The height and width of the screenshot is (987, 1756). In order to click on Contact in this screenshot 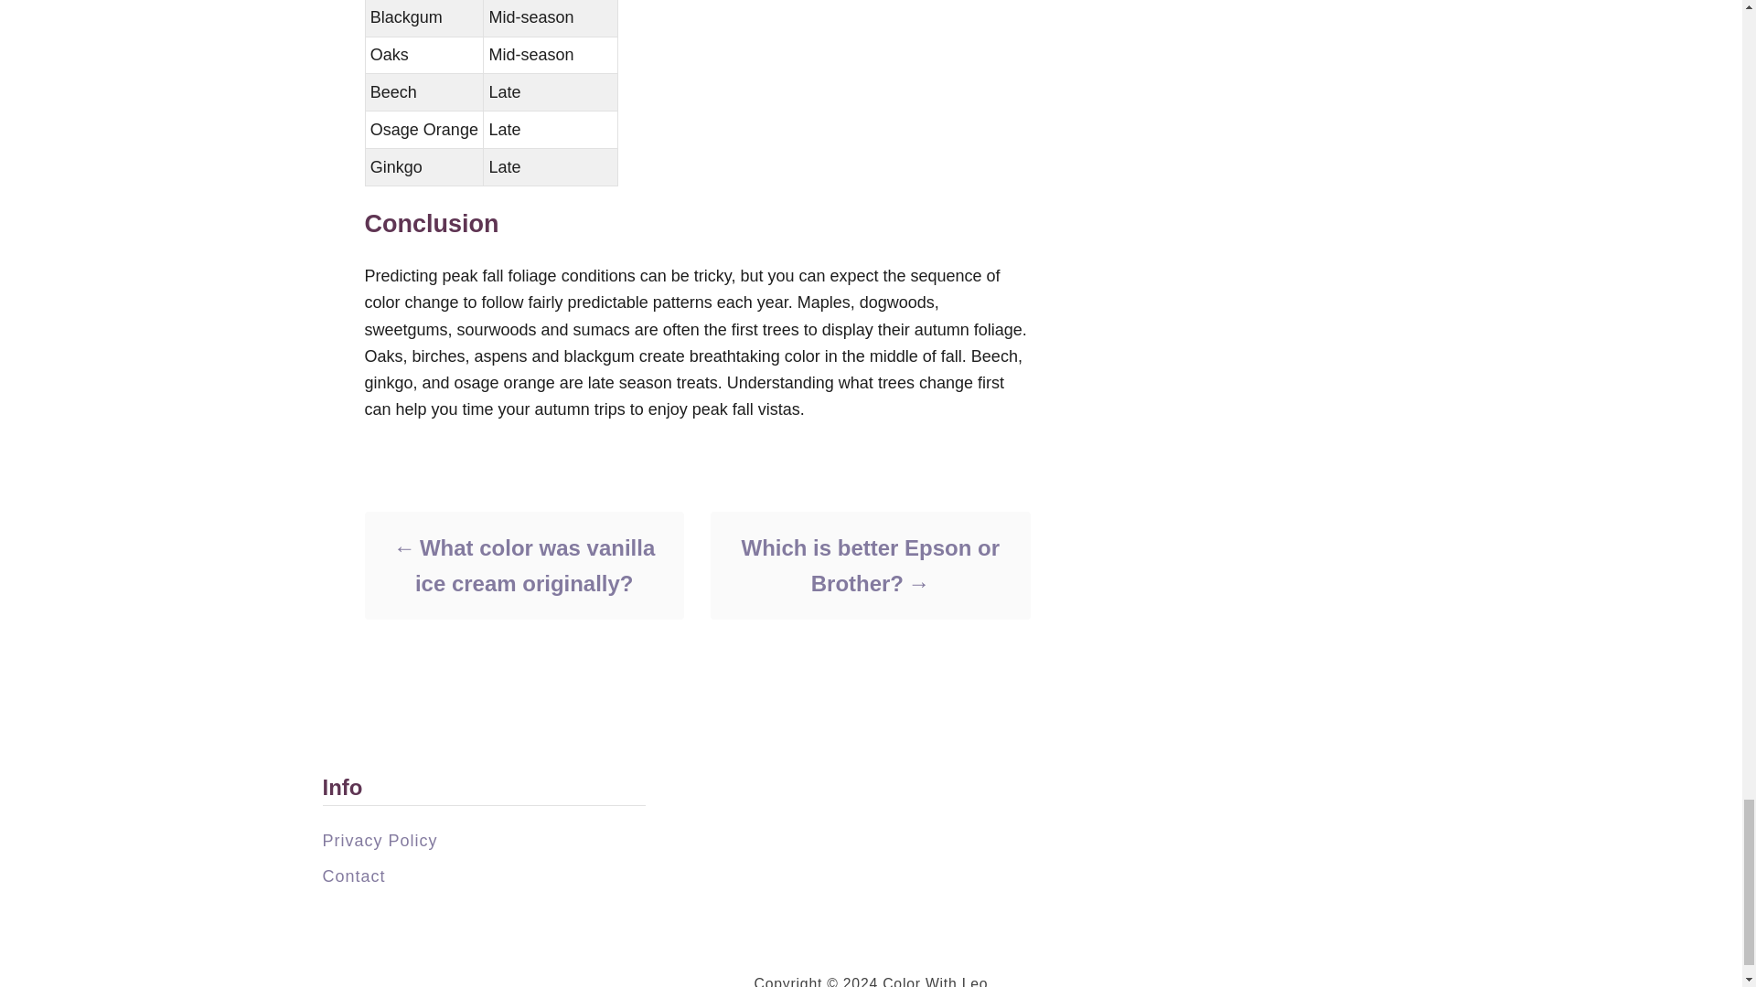, I will do `click(353, 876)`.